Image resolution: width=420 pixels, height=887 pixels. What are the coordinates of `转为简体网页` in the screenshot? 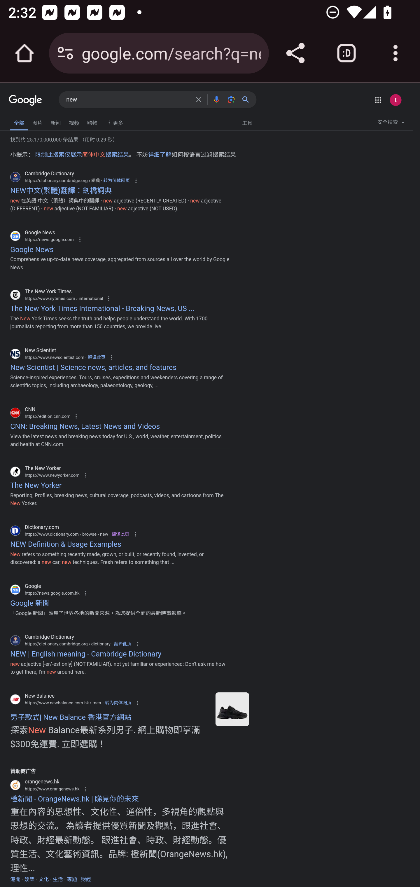 It's located at (116, 180).